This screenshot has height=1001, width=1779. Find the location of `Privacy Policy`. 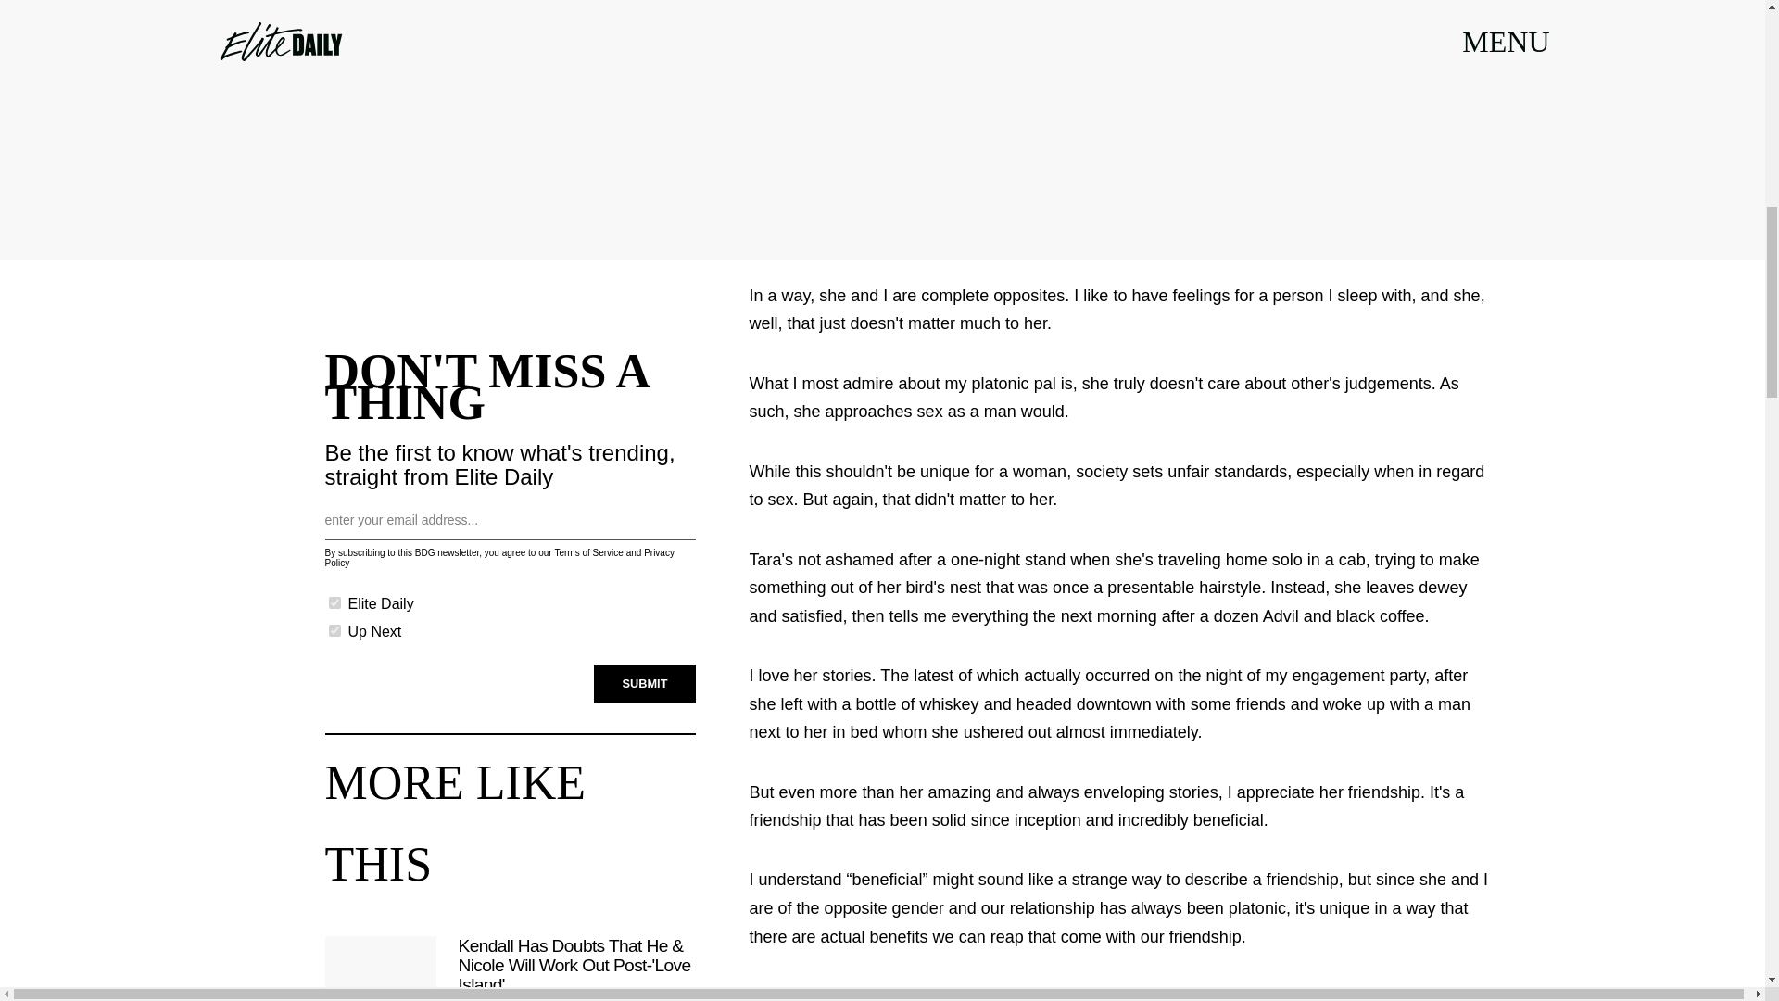

Privacy Policy is located at coordinates (498, 551).